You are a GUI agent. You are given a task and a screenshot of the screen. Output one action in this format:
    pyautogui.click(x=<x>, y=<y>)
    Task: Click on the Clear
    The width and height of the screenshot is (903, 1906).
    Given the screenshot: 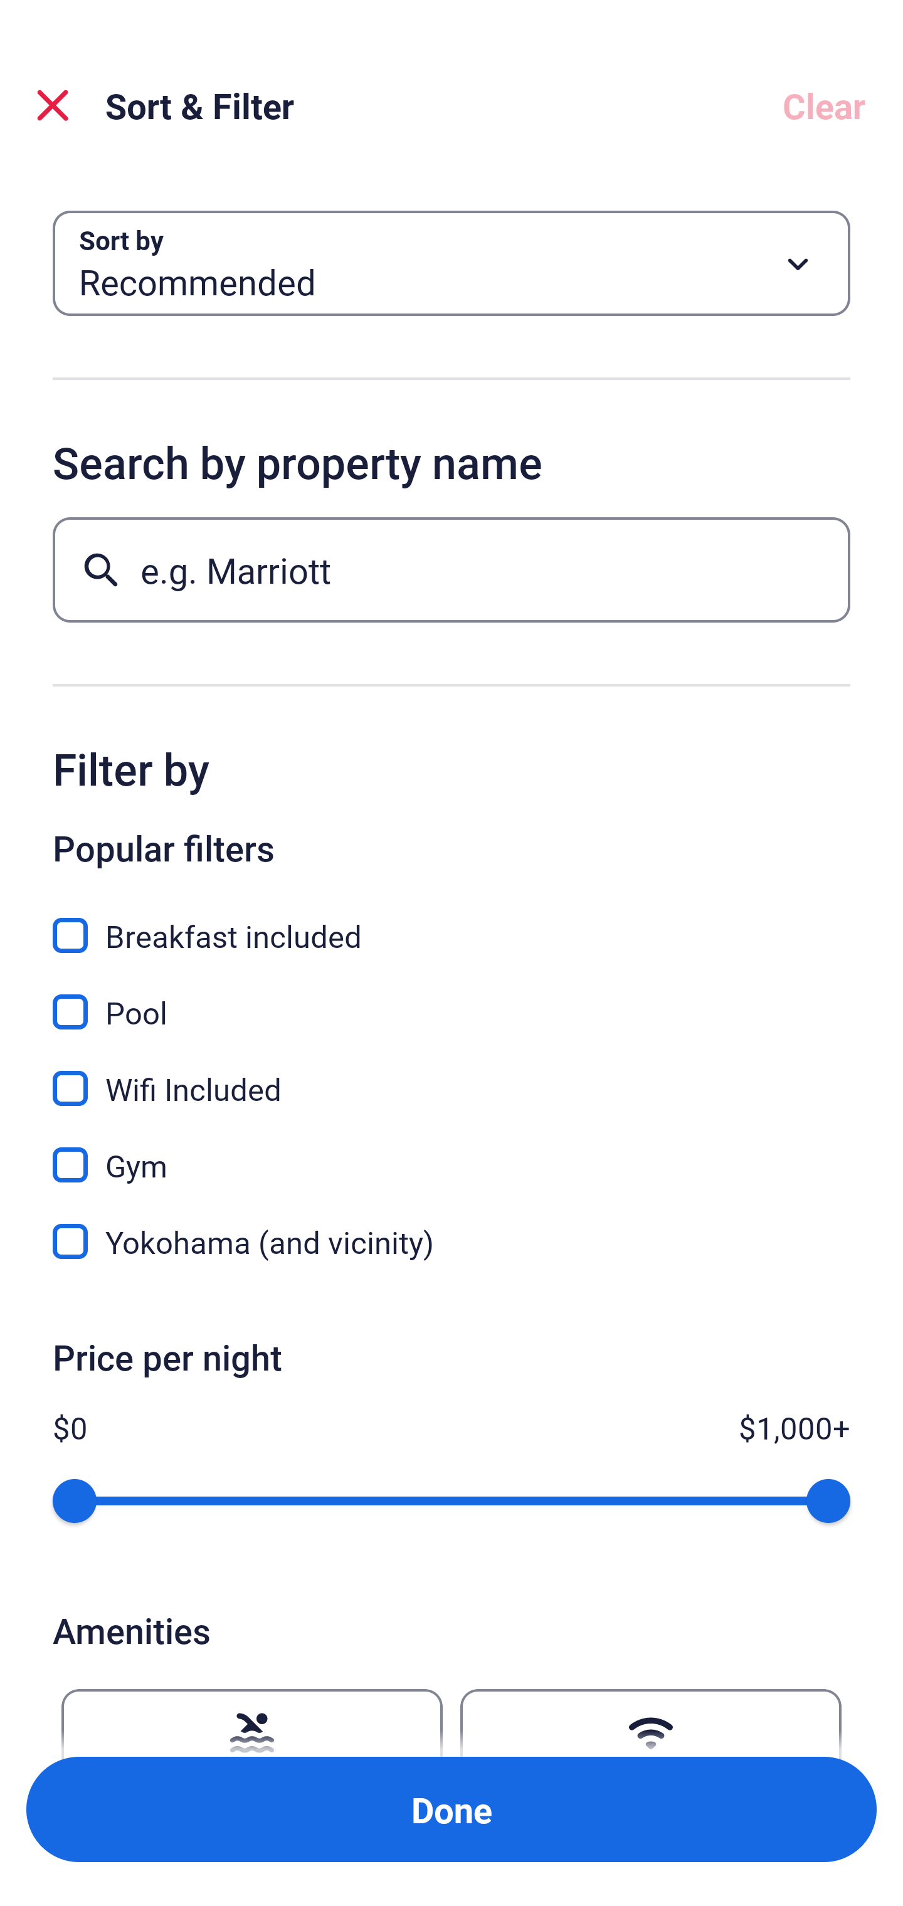 What is the action you would take?
    pyautogui.click(x=824, y=105)
    